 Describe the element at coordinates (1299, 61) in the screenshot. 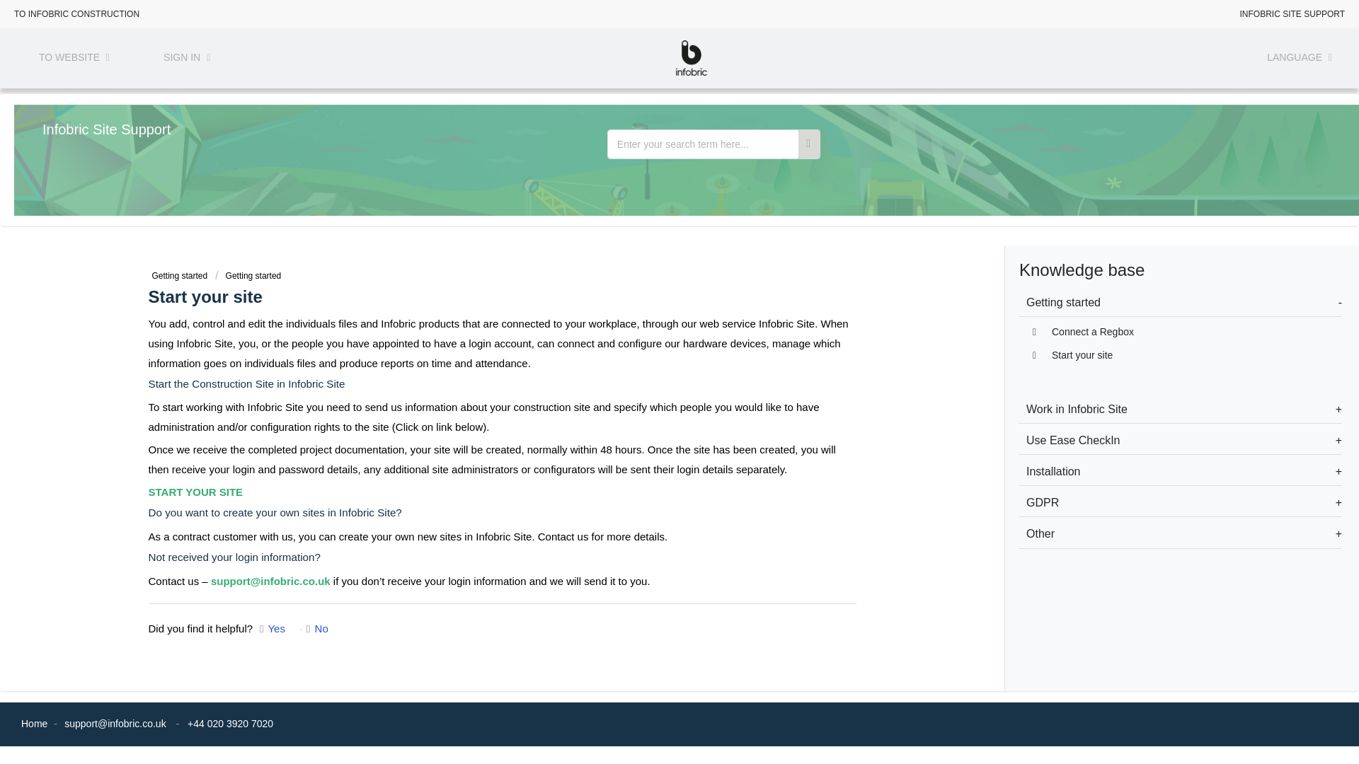

I see `LANGUAGE` at that location.